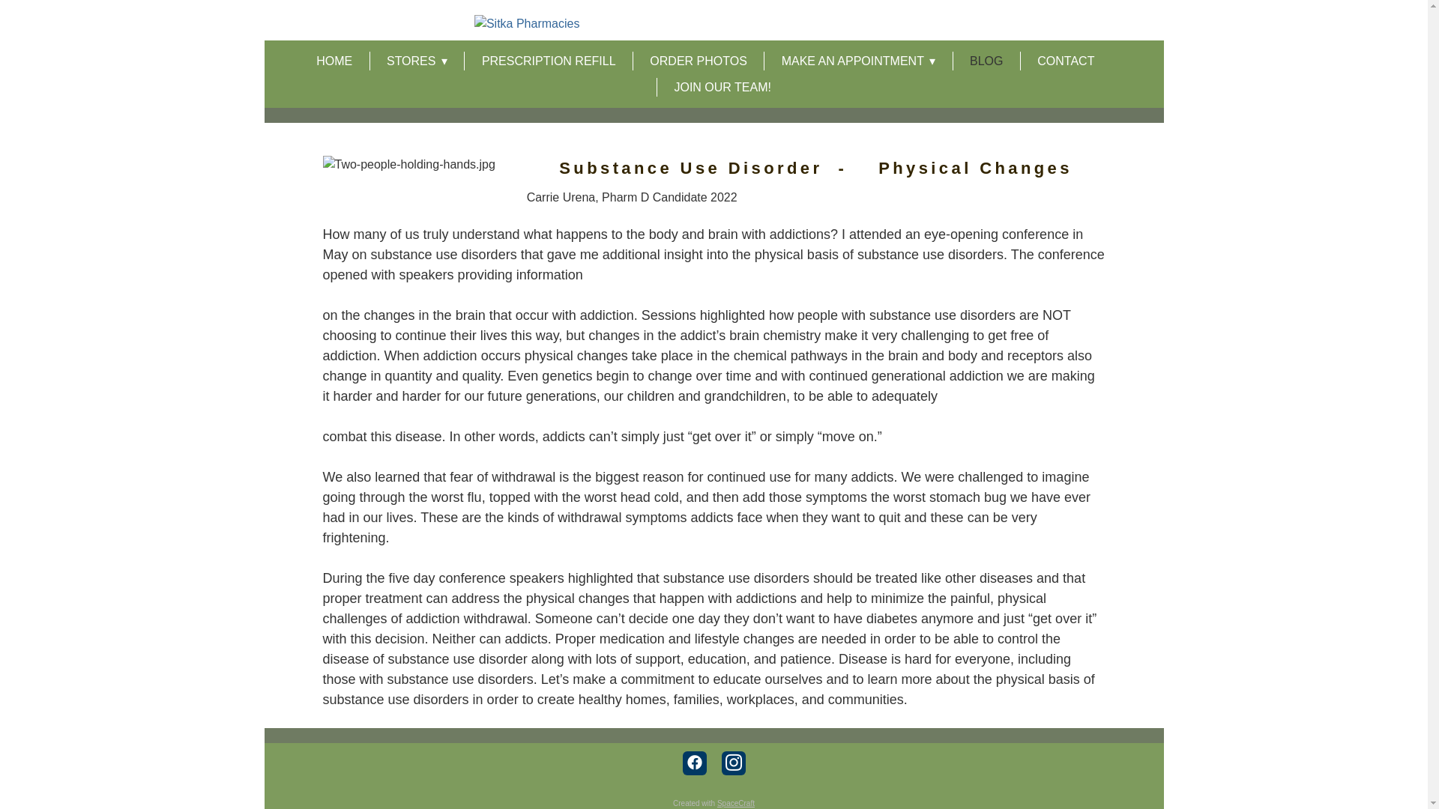  Describe the element at coordinates (549, 61) in the screenshot. I see `PRESCRIPTION REFILL` at that location.